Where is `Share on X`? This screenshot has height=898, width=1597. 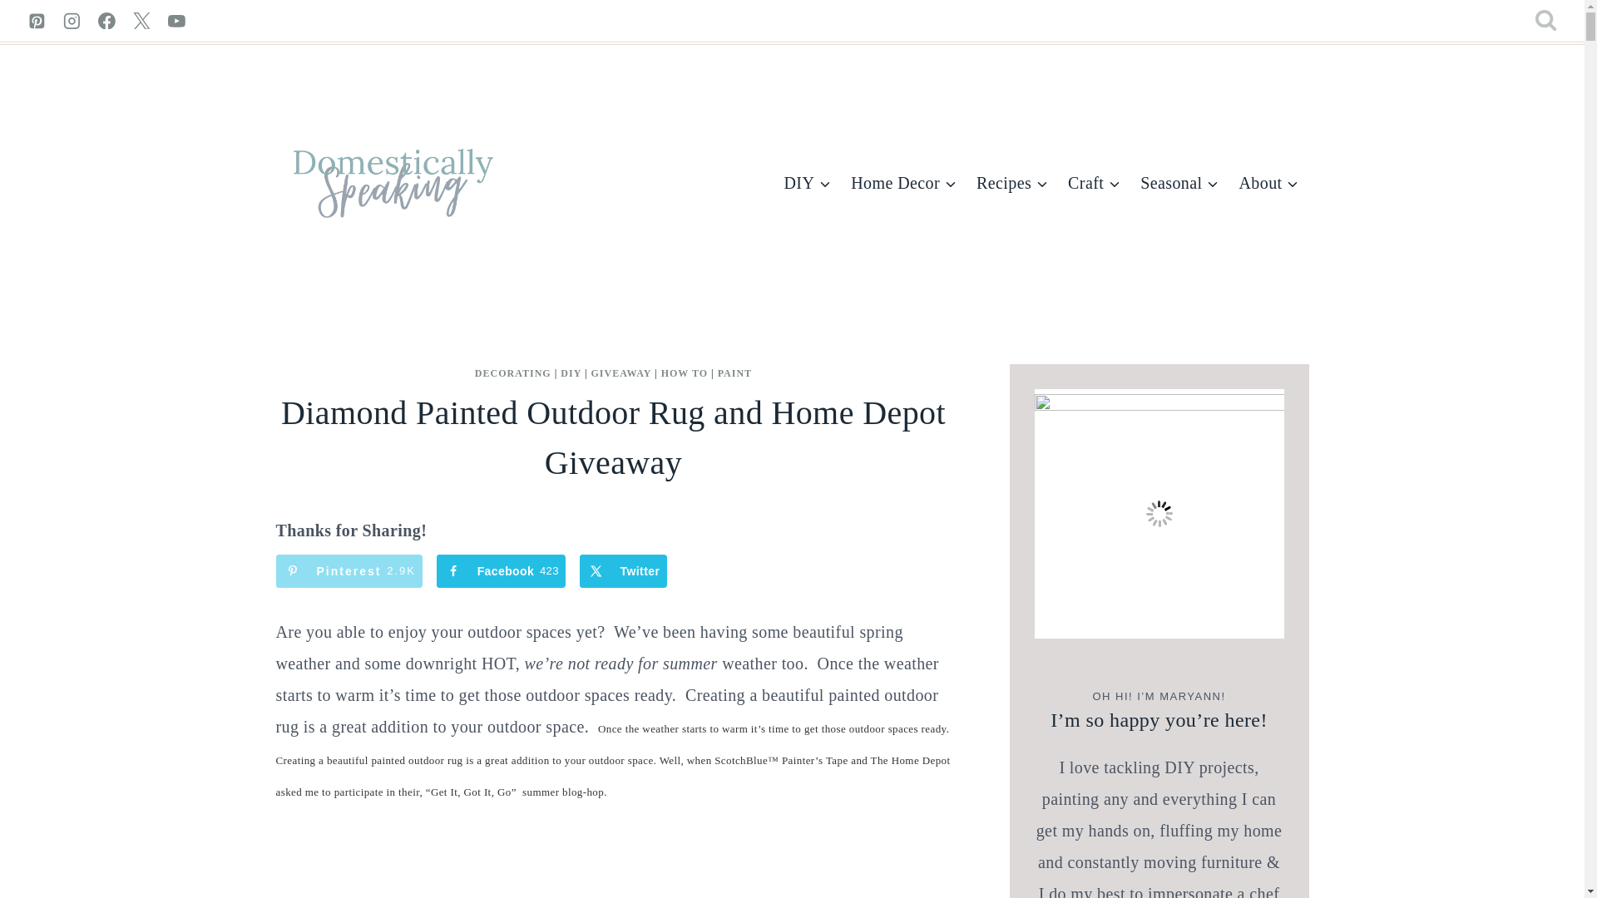 Share on X is located at coordinates (623, 571).